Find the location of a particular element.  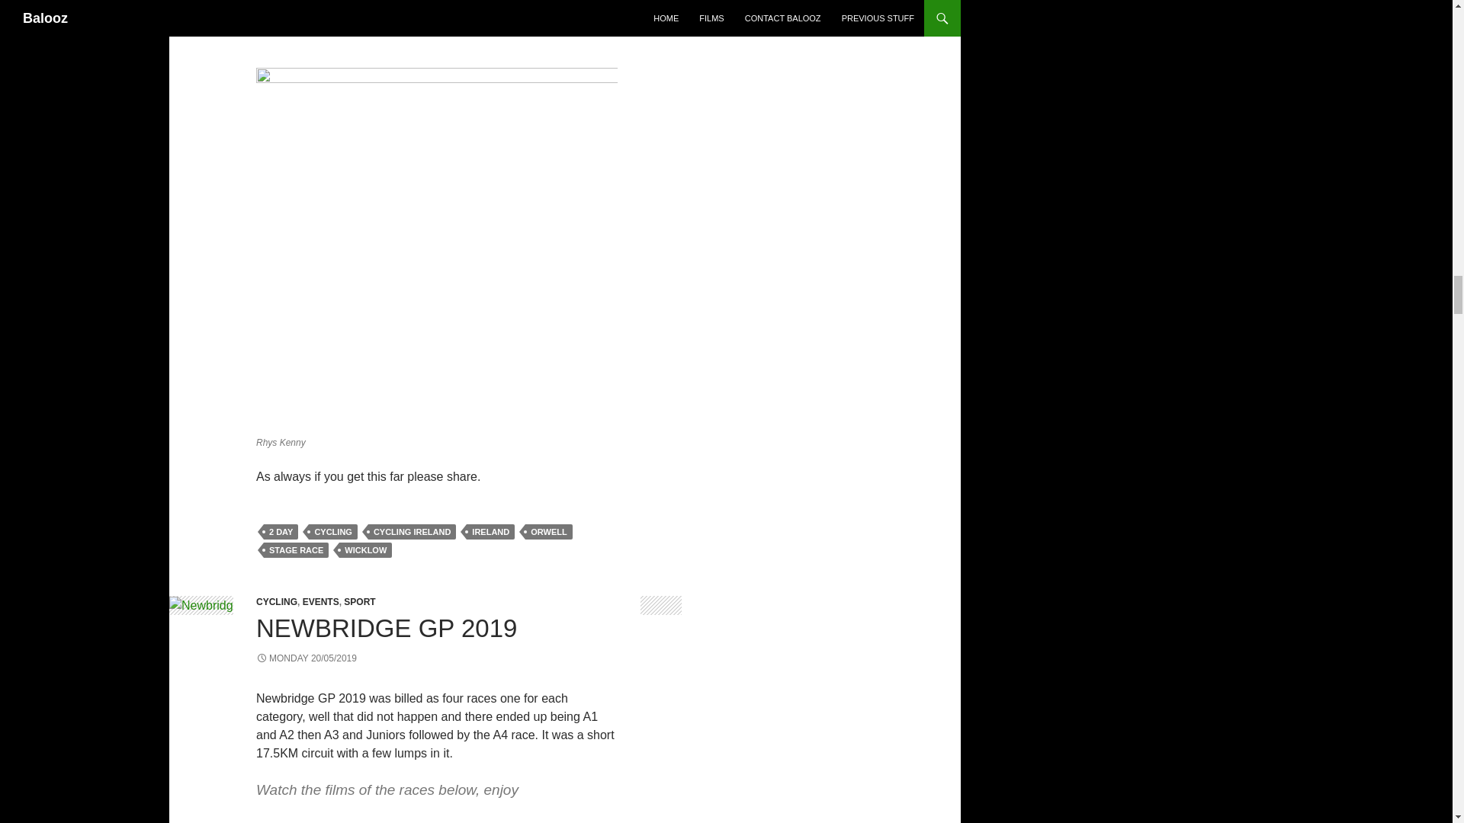

EVENTS is located at coordinates (321, 602).